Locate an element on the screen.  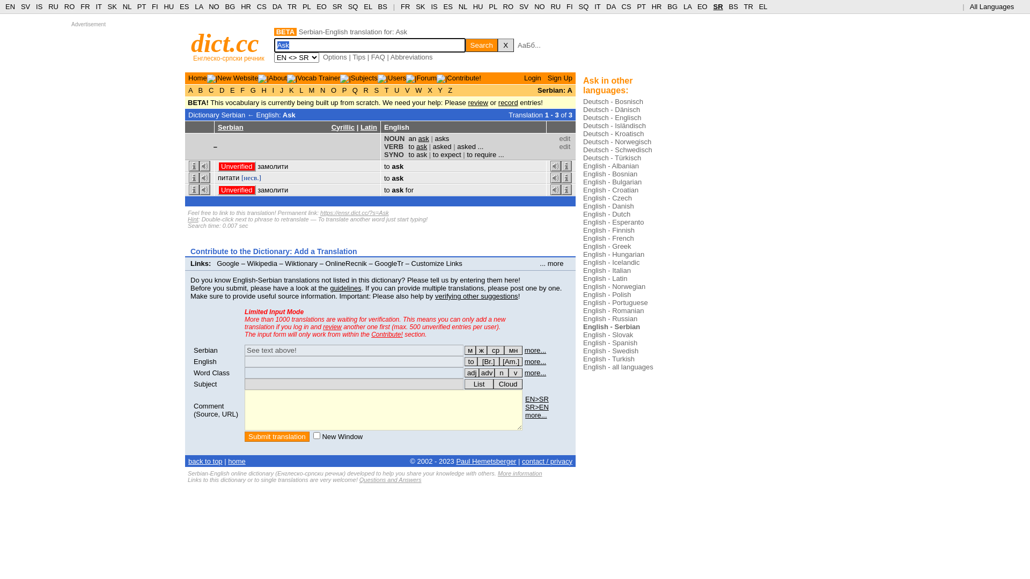
SK is located at coordinates (113, 6).